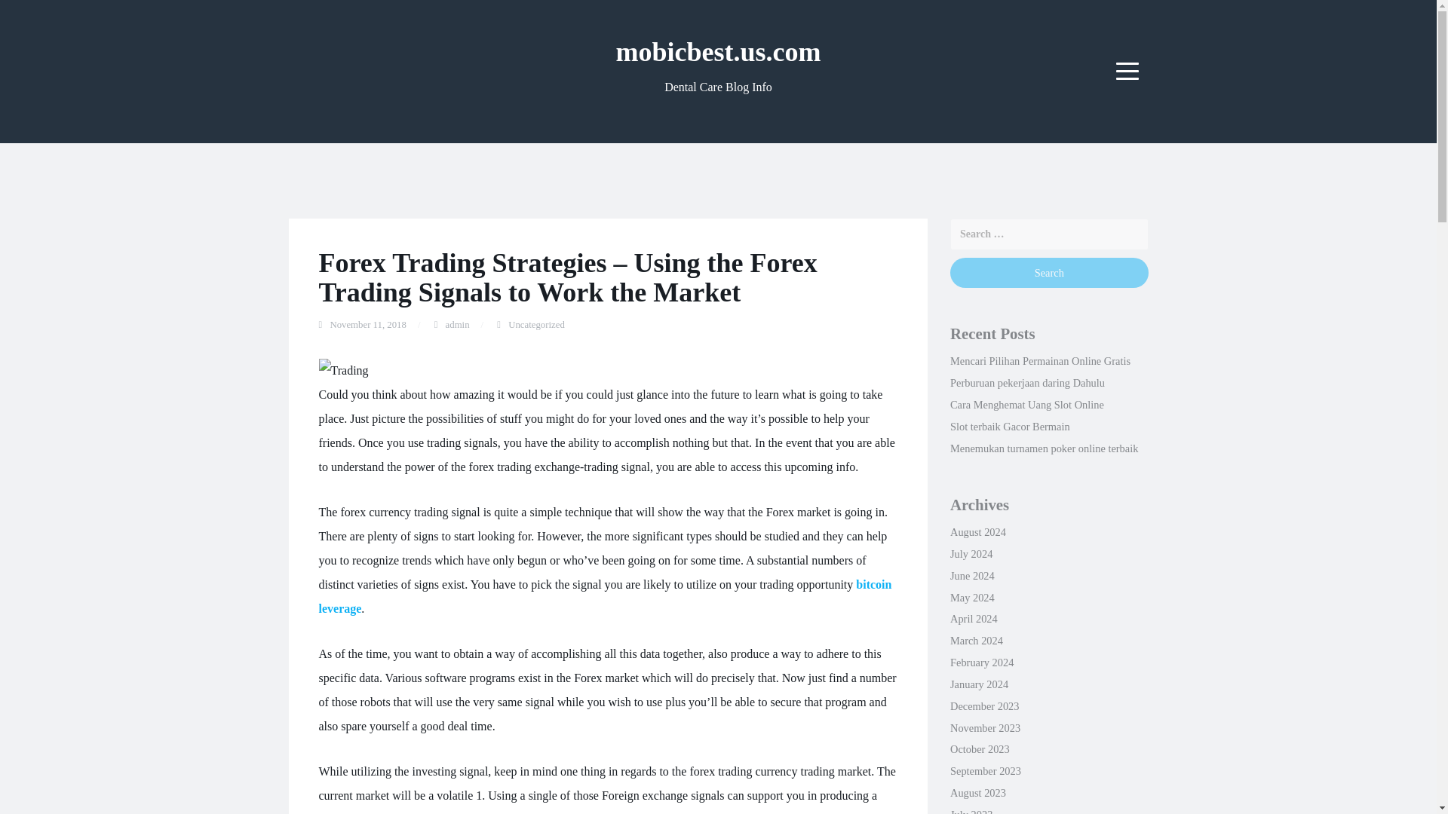  Describe the element at coordinates (605, 596) in the screenshot. I see `bitcoin leverage` at that location.